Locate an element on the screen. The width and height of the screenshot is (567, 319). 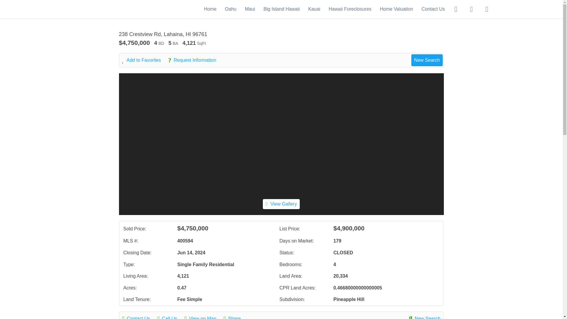
Share is located at coordinates (235, 317).